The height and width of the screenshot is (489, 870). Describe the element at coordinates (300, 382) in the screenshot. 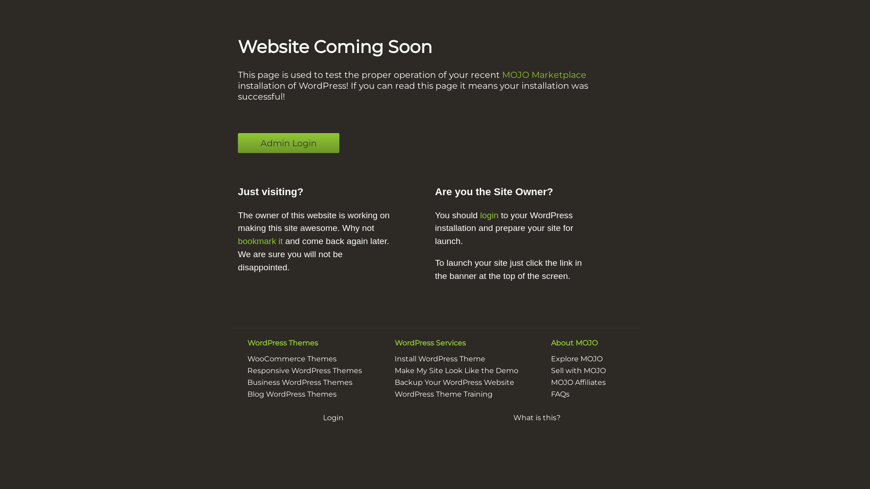

I see `Business WordPress Themes` at that location.